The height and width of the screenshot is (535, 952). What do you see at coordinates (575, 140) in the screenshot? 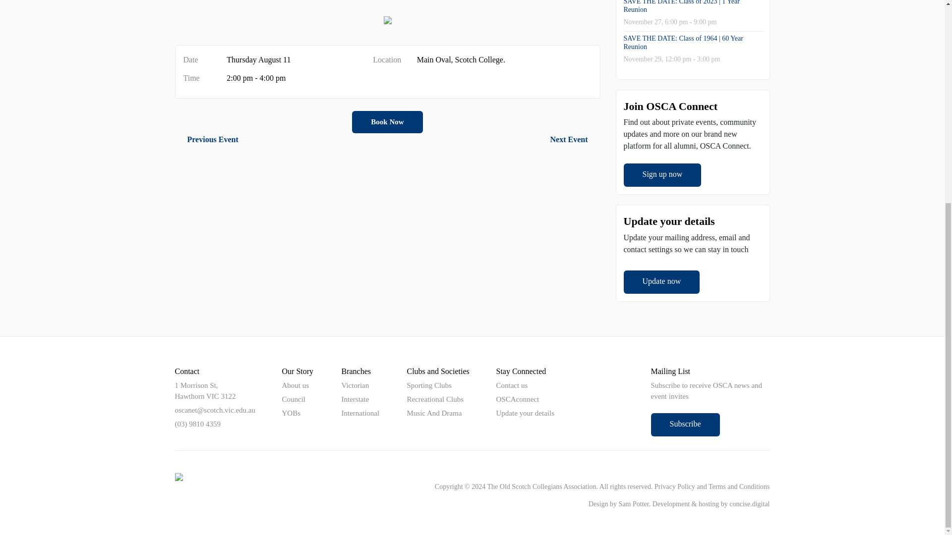
I see `Next Event` at bounding box center [575, 140].